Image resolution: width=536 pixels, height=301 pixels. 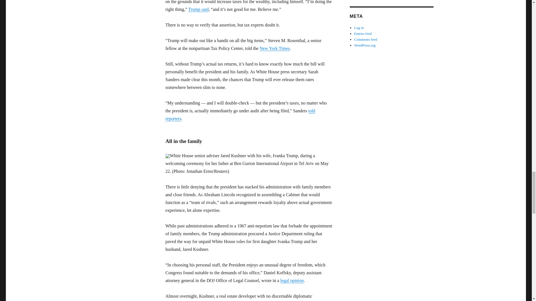 I want to click on Trump said, so click(x=198, y=9).